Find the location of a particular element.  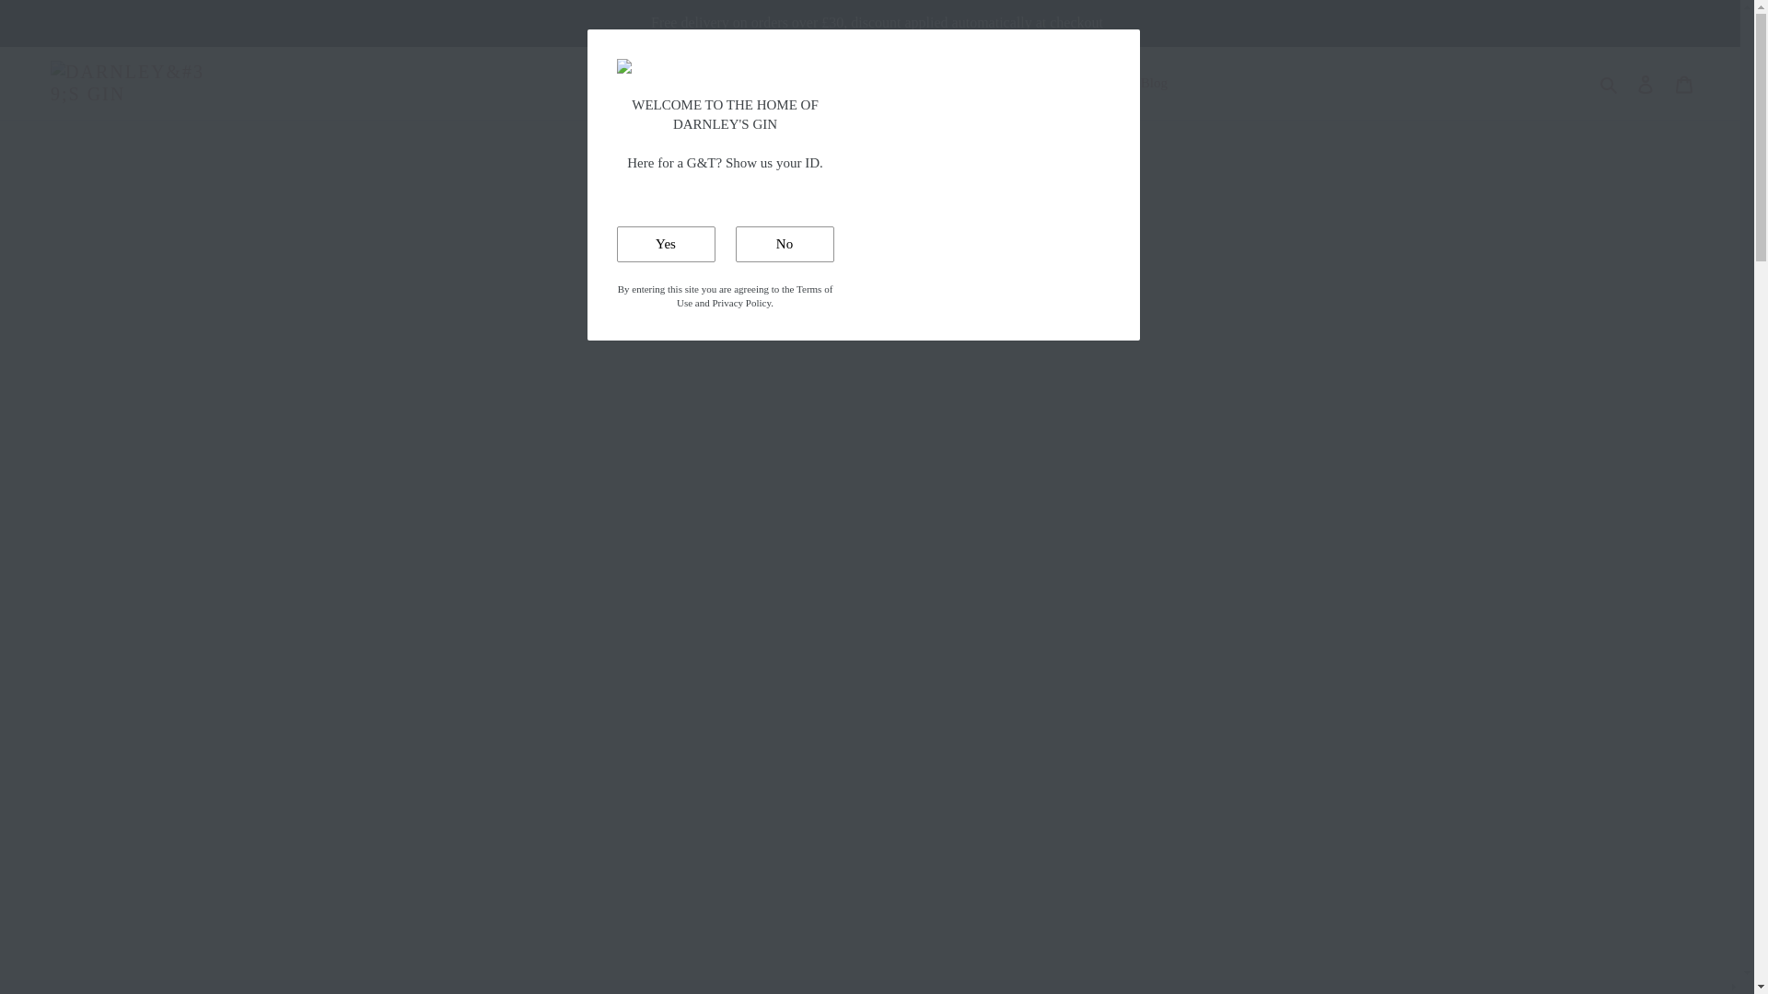

Serves and Stockists is located at coordinates (963, 83).